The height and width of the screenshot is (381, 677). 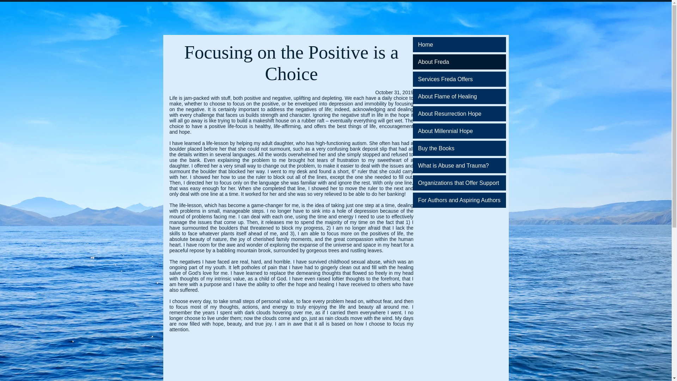 What do you see at coordinates (459, 96) in the screenshot?
I see `About Flame of Healing` at bounding box center [459, 96].